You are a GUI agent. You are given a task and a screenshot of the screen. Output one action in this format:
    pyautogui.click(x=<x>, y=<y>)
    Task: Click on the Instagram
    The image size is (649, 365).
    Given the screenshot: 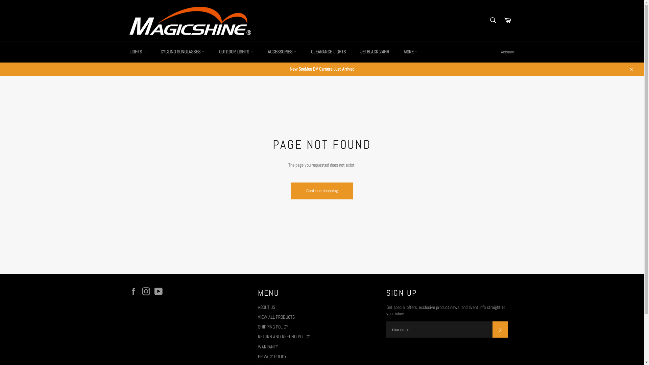 What is the action you would take?
    pyautogui.click(x=148, y=291)
    